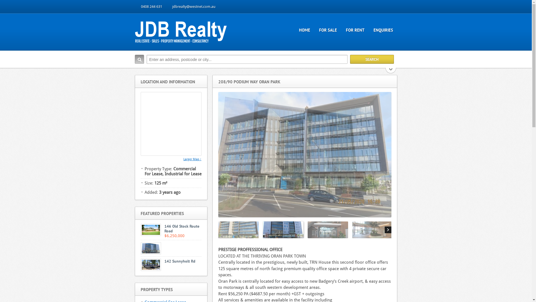 This screenshot has height=302, width=536. What do you see at coordinates (391, 71) in the screenshot?
I see `Search More` at bounding box center [391, 71].